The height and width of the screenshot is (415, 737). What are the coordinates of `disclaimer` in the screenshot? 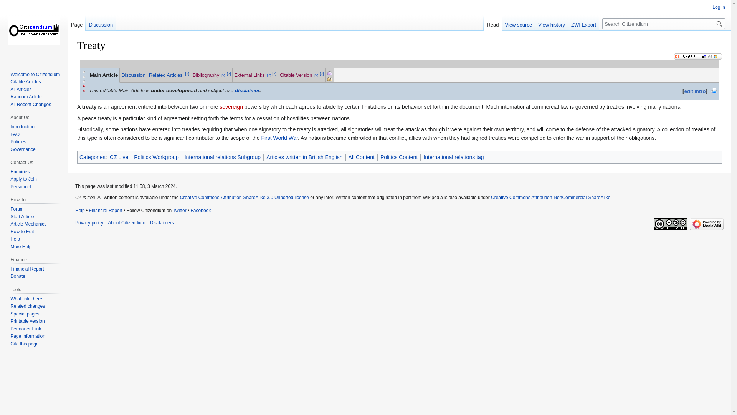 It's located at (247, 90).